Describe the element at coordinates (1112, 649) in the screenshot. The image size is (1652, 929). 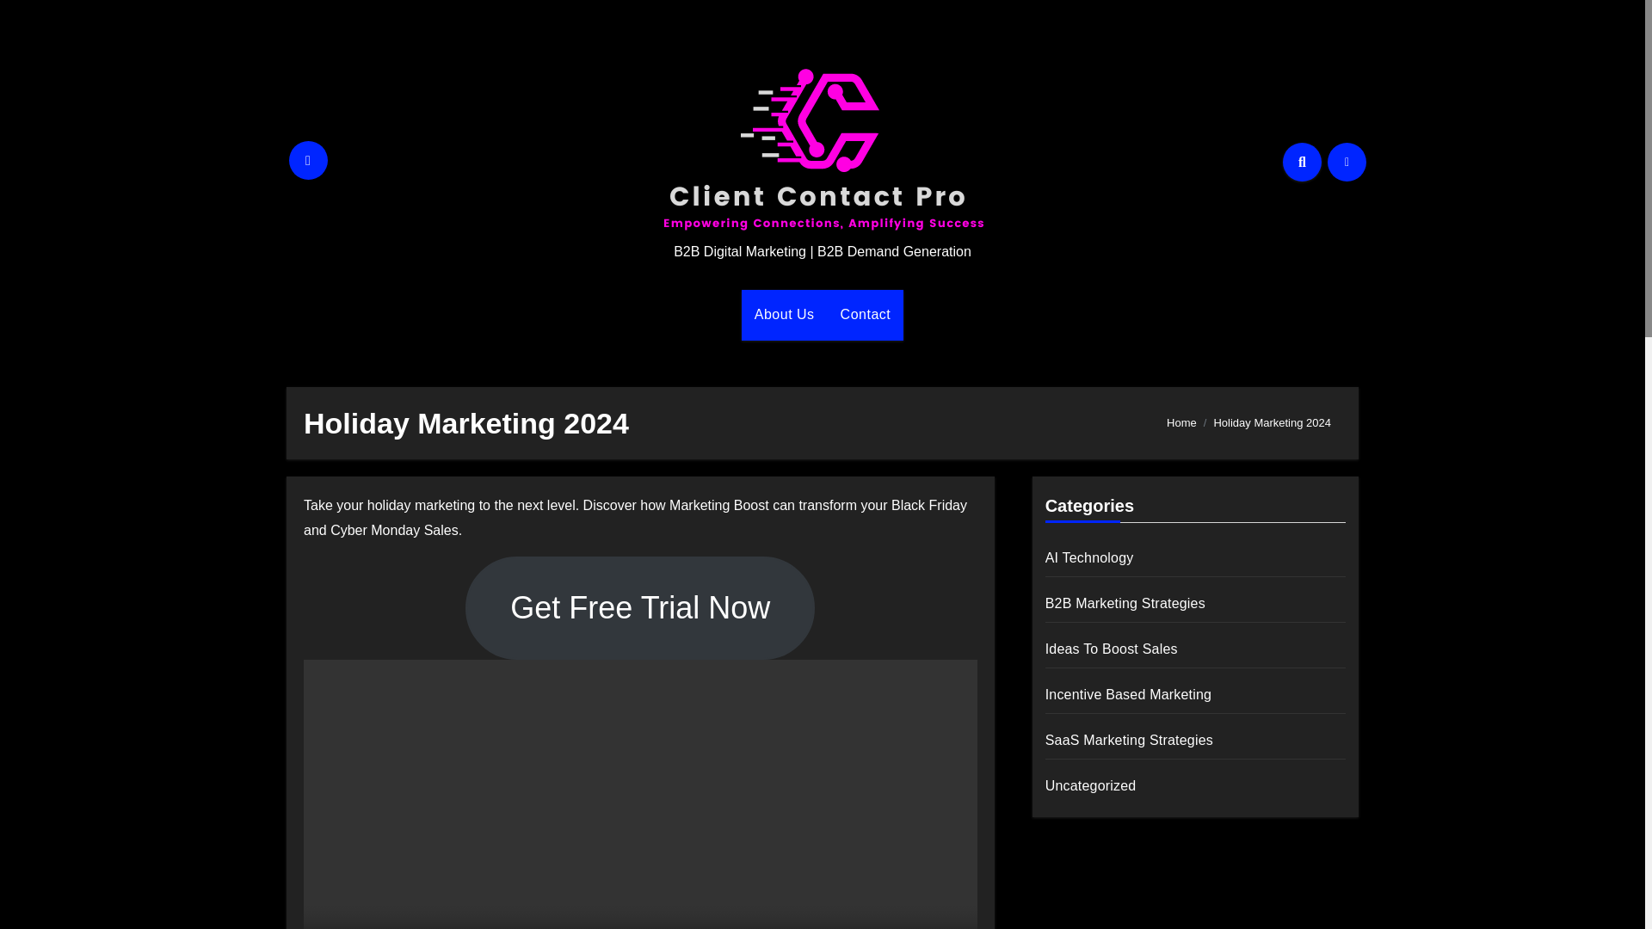
I see `Ideas To Boost Sales` at that location.